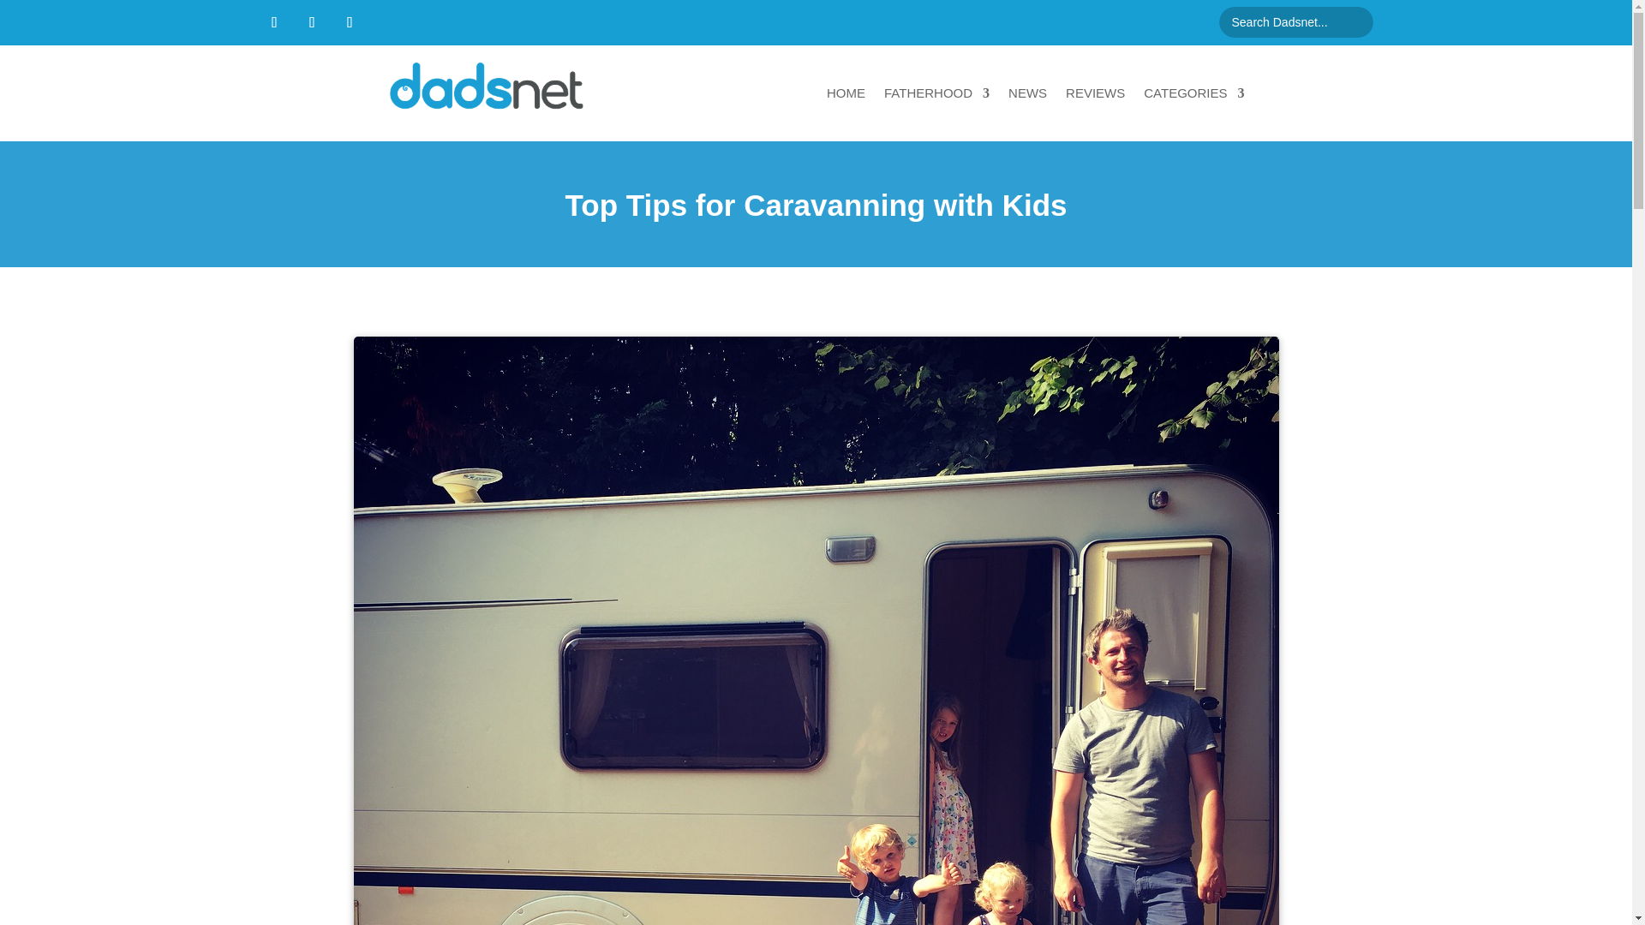  Describe the element at coordinates (27, 15) in the screenshot. I see `Search` at that location.